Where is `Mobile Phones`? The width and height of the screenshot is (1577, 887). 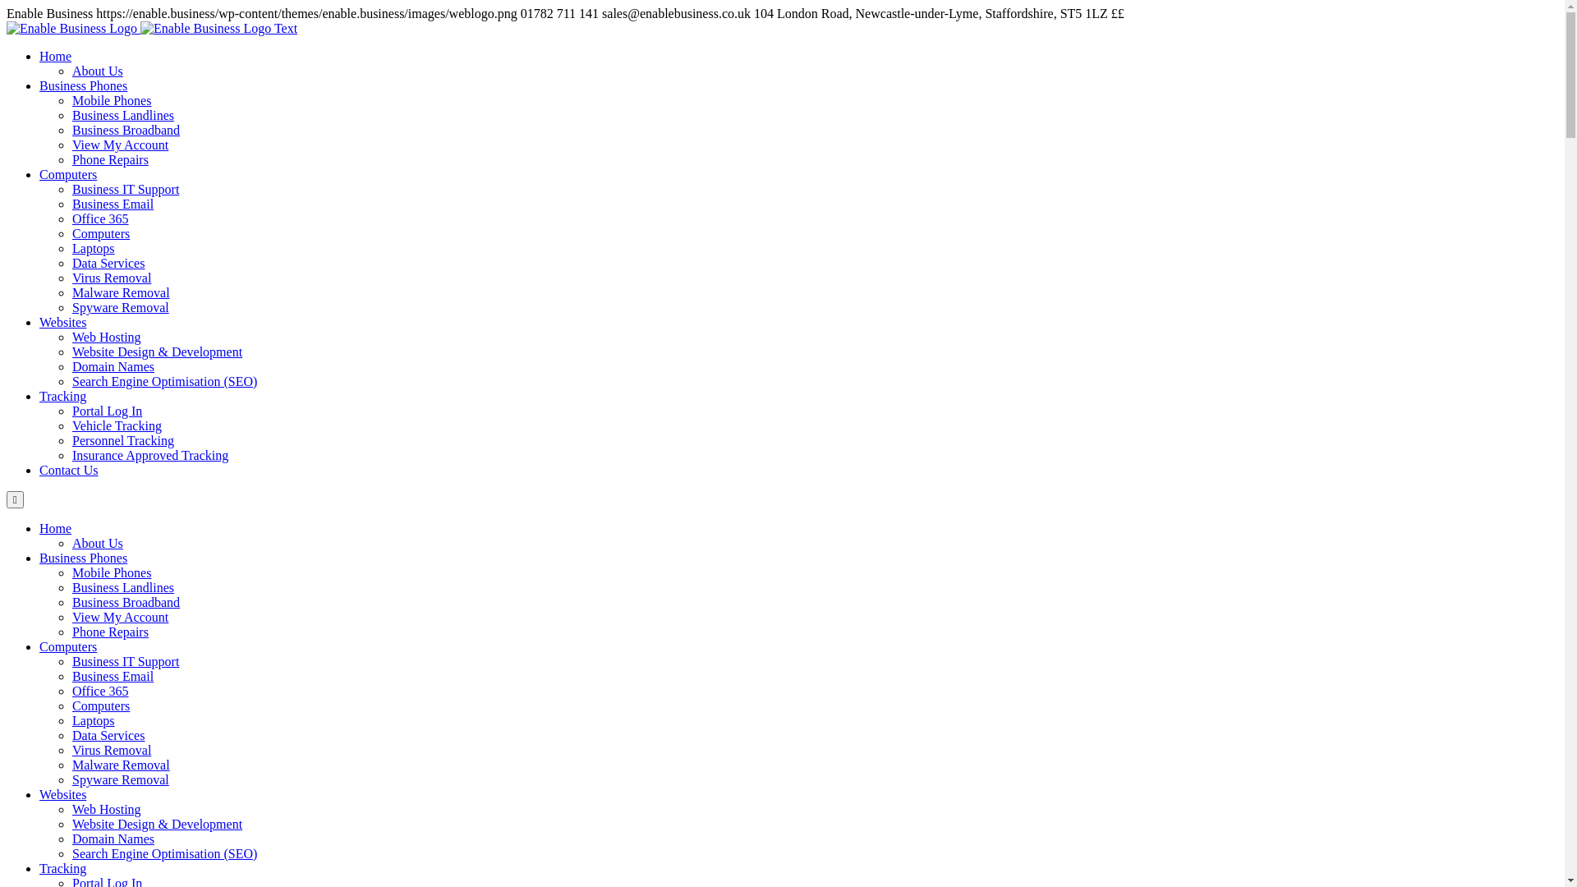 Mobile Phones is located at coordinates (112, 100).